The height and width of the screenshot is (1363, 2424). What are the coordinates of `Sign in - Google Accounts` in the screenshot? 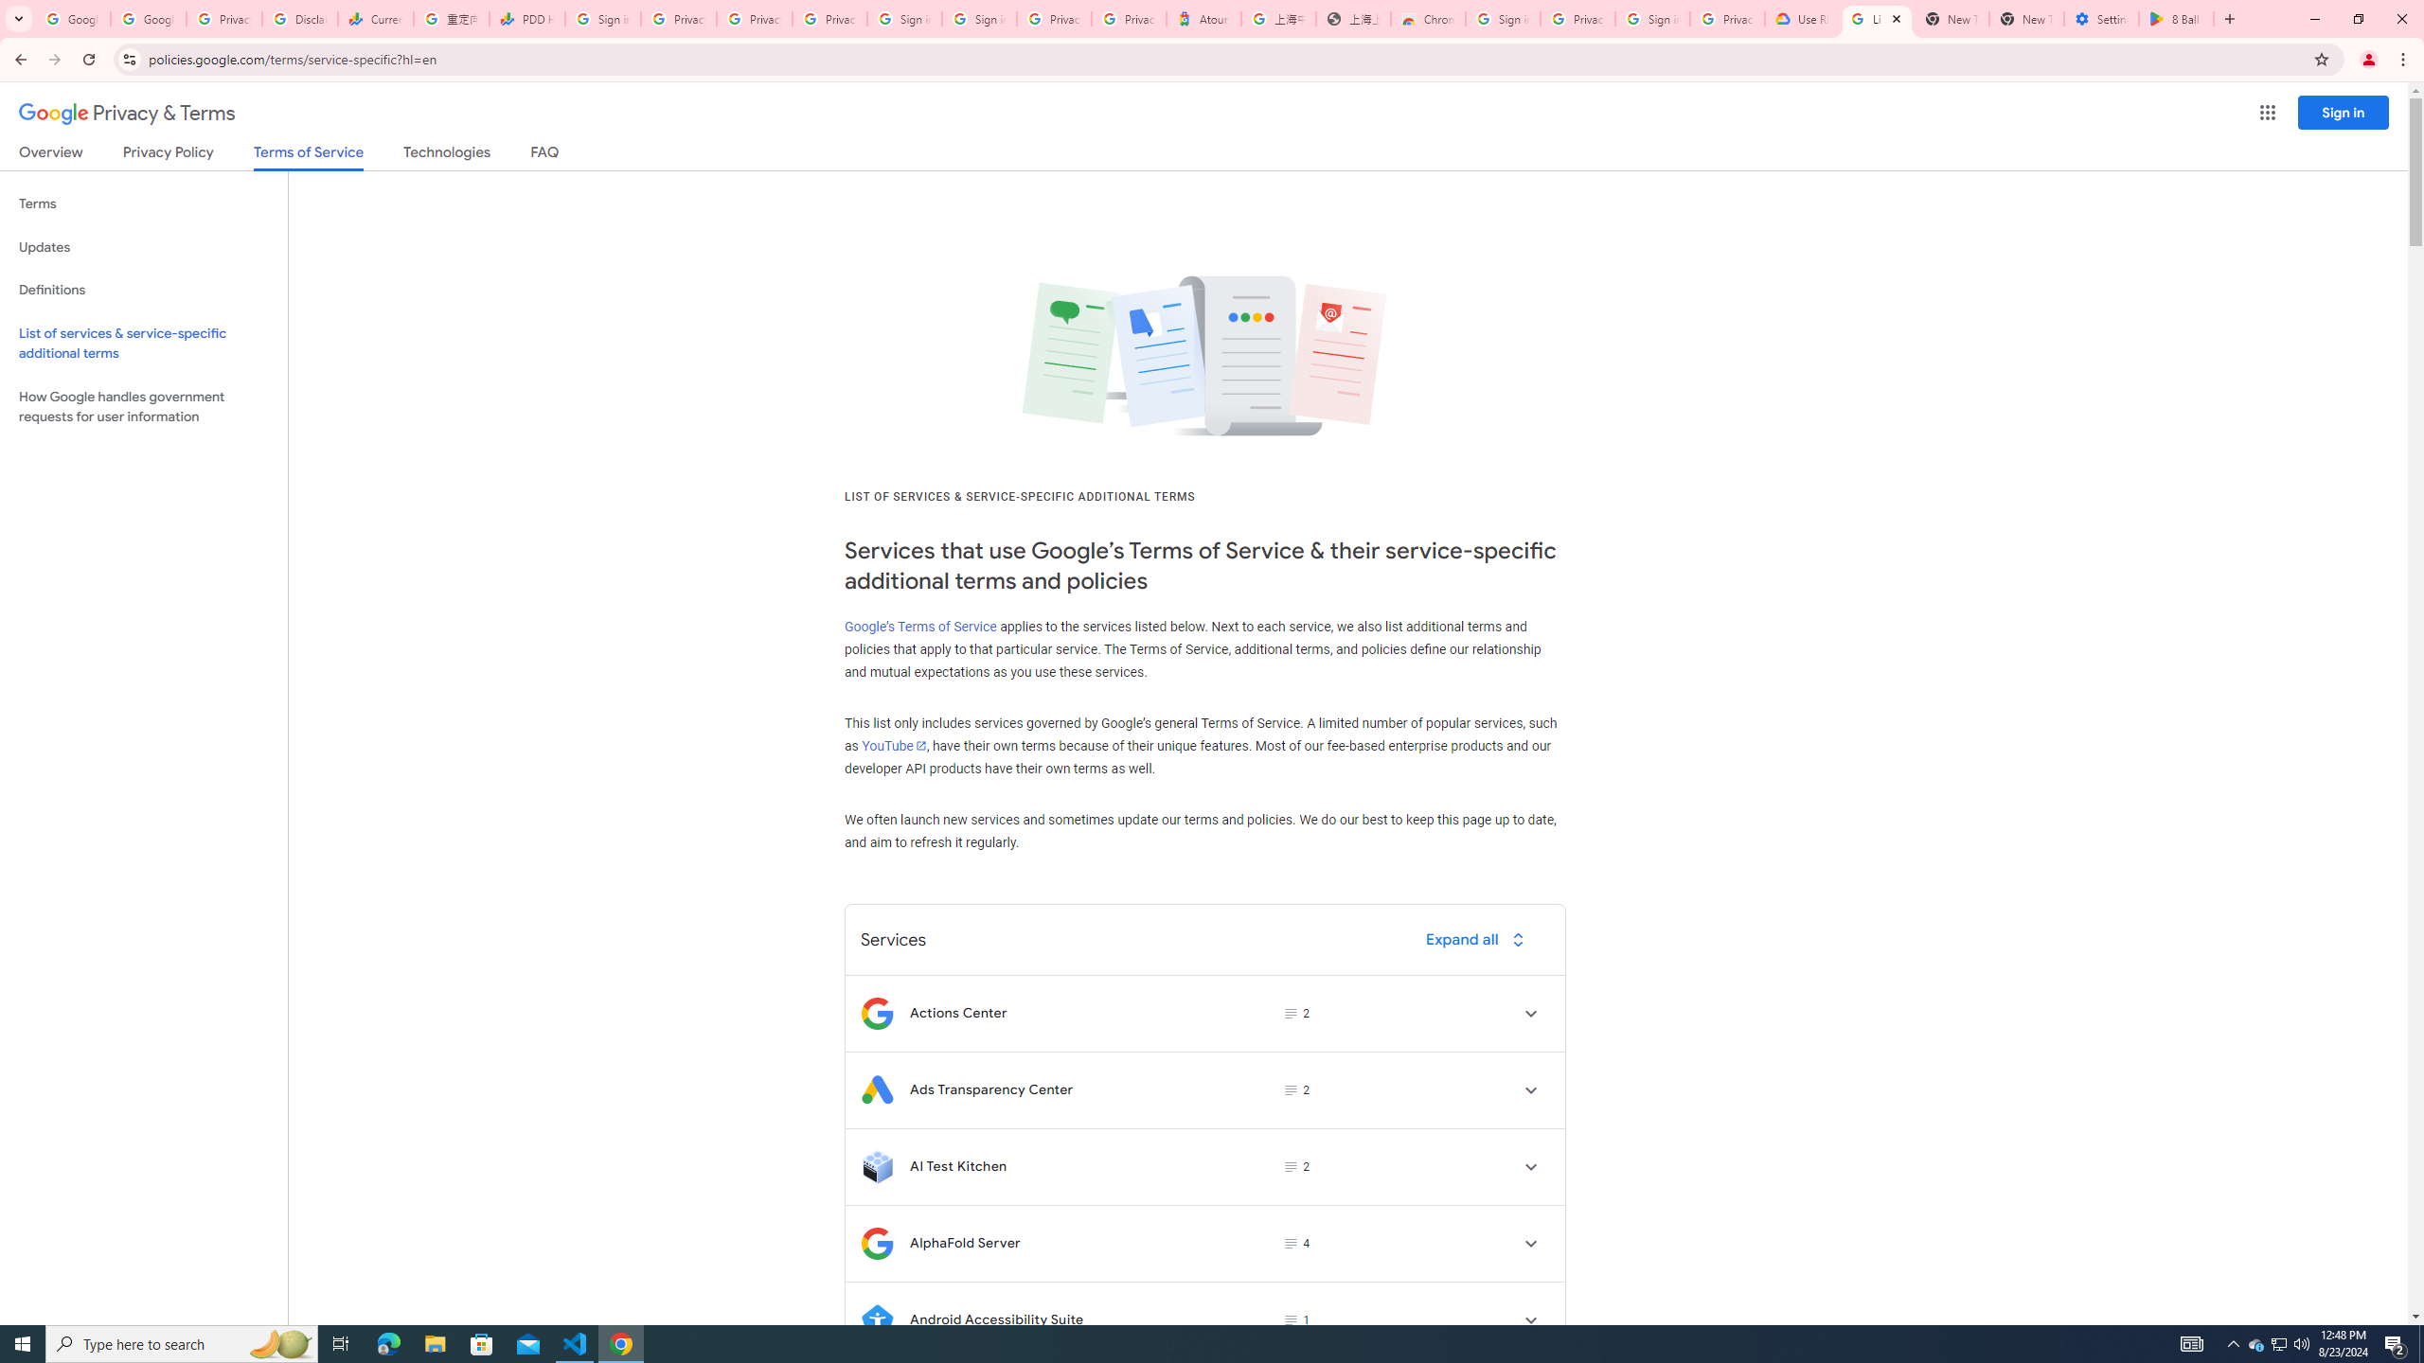 It's located at (903, 19).